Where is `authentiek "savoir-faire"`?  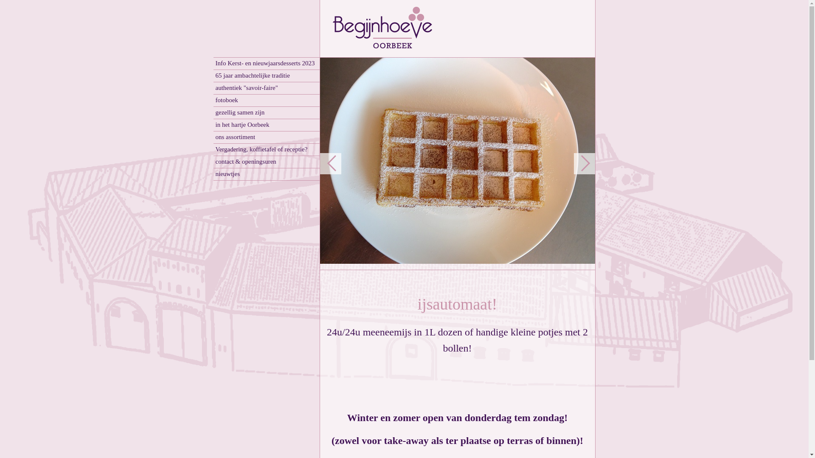
authentiek "savoir-faire" is located at coordinates (266, 88).